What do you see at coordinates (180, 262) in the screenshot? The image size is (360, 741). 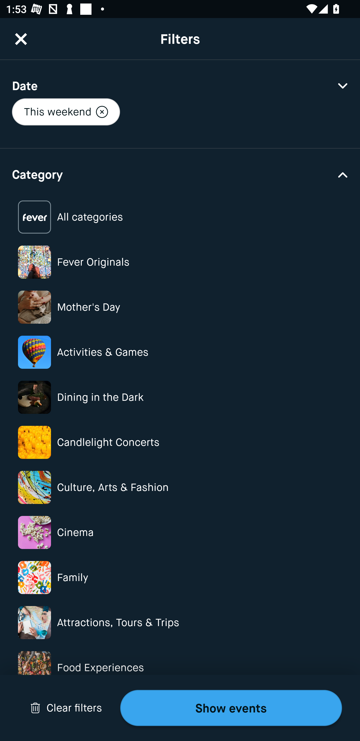 I see `Category Image Fever Originals` at bounding box center [180, 262].